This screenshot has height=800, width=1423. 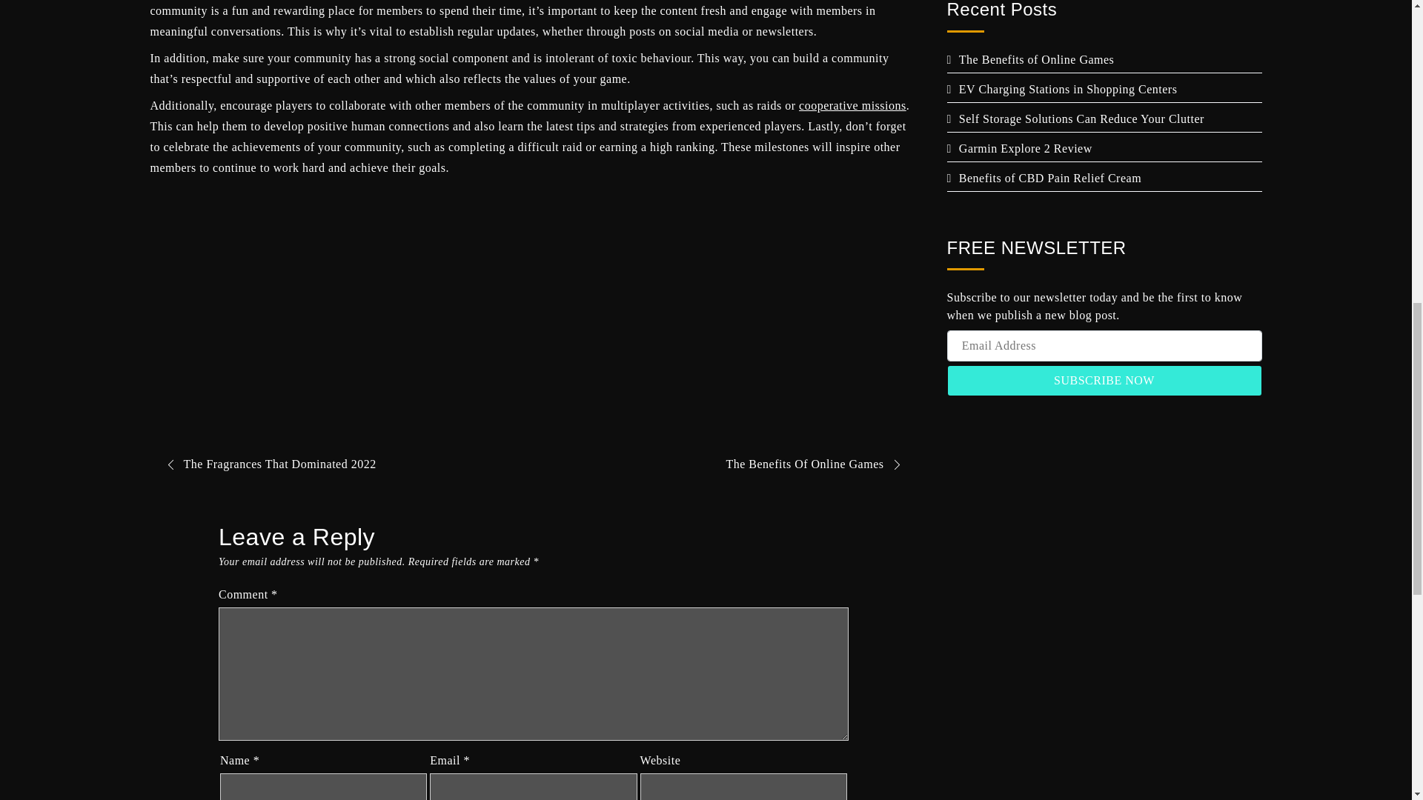 What do you see at coordinates (852, 105) in the screenshot?
I see `cooperative missions` at bounding box center [852, 105].